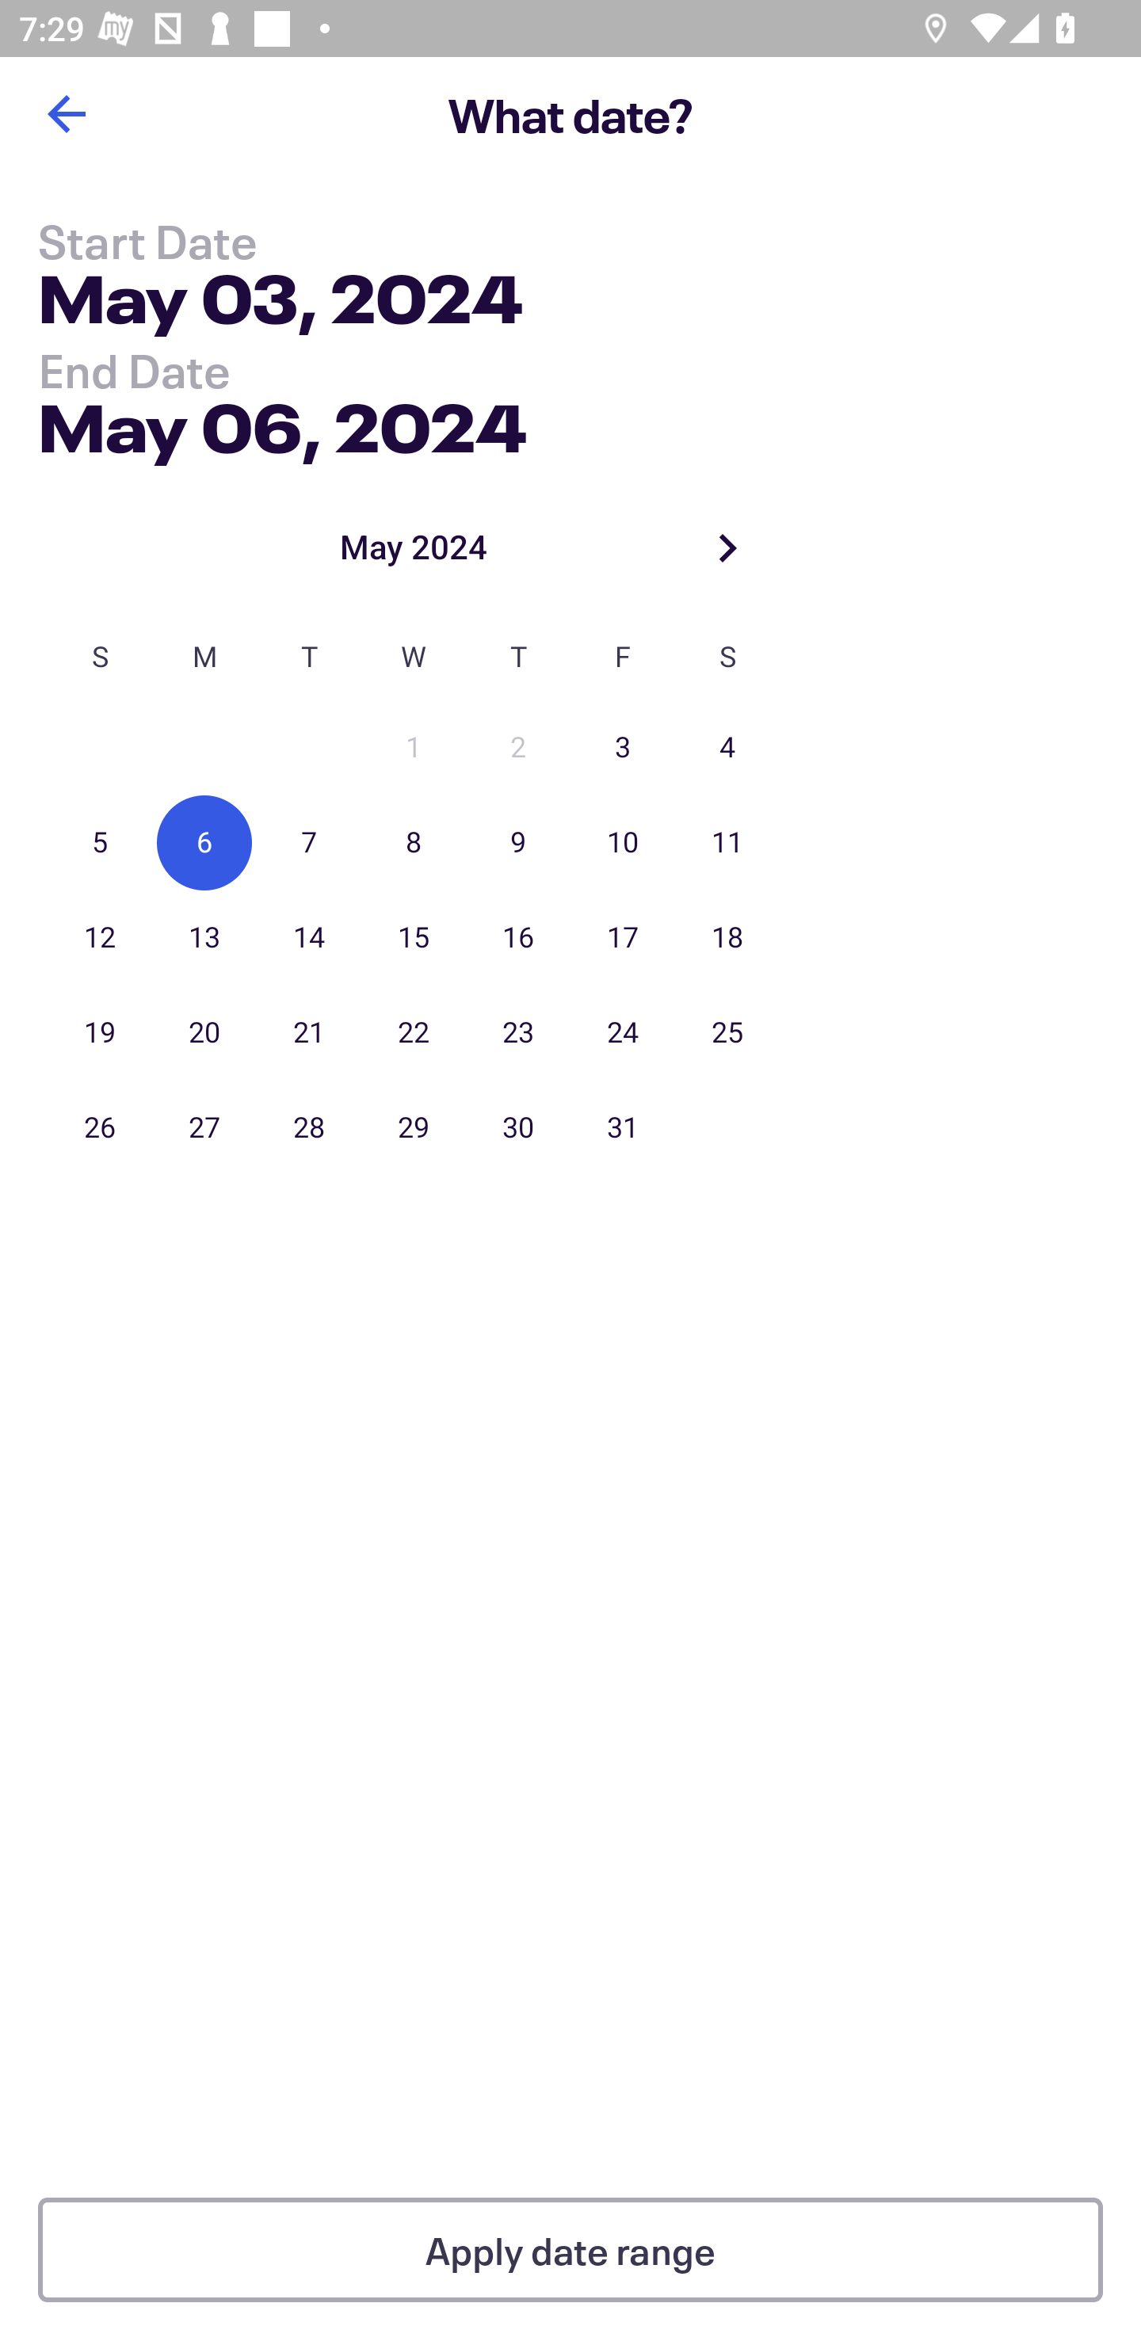 Image resolution: width=1141 pixels, height=2345 pixels. Describe the element at coordinates (727, 843) in the screenshot. I see `11 11 May 2024` at that location.